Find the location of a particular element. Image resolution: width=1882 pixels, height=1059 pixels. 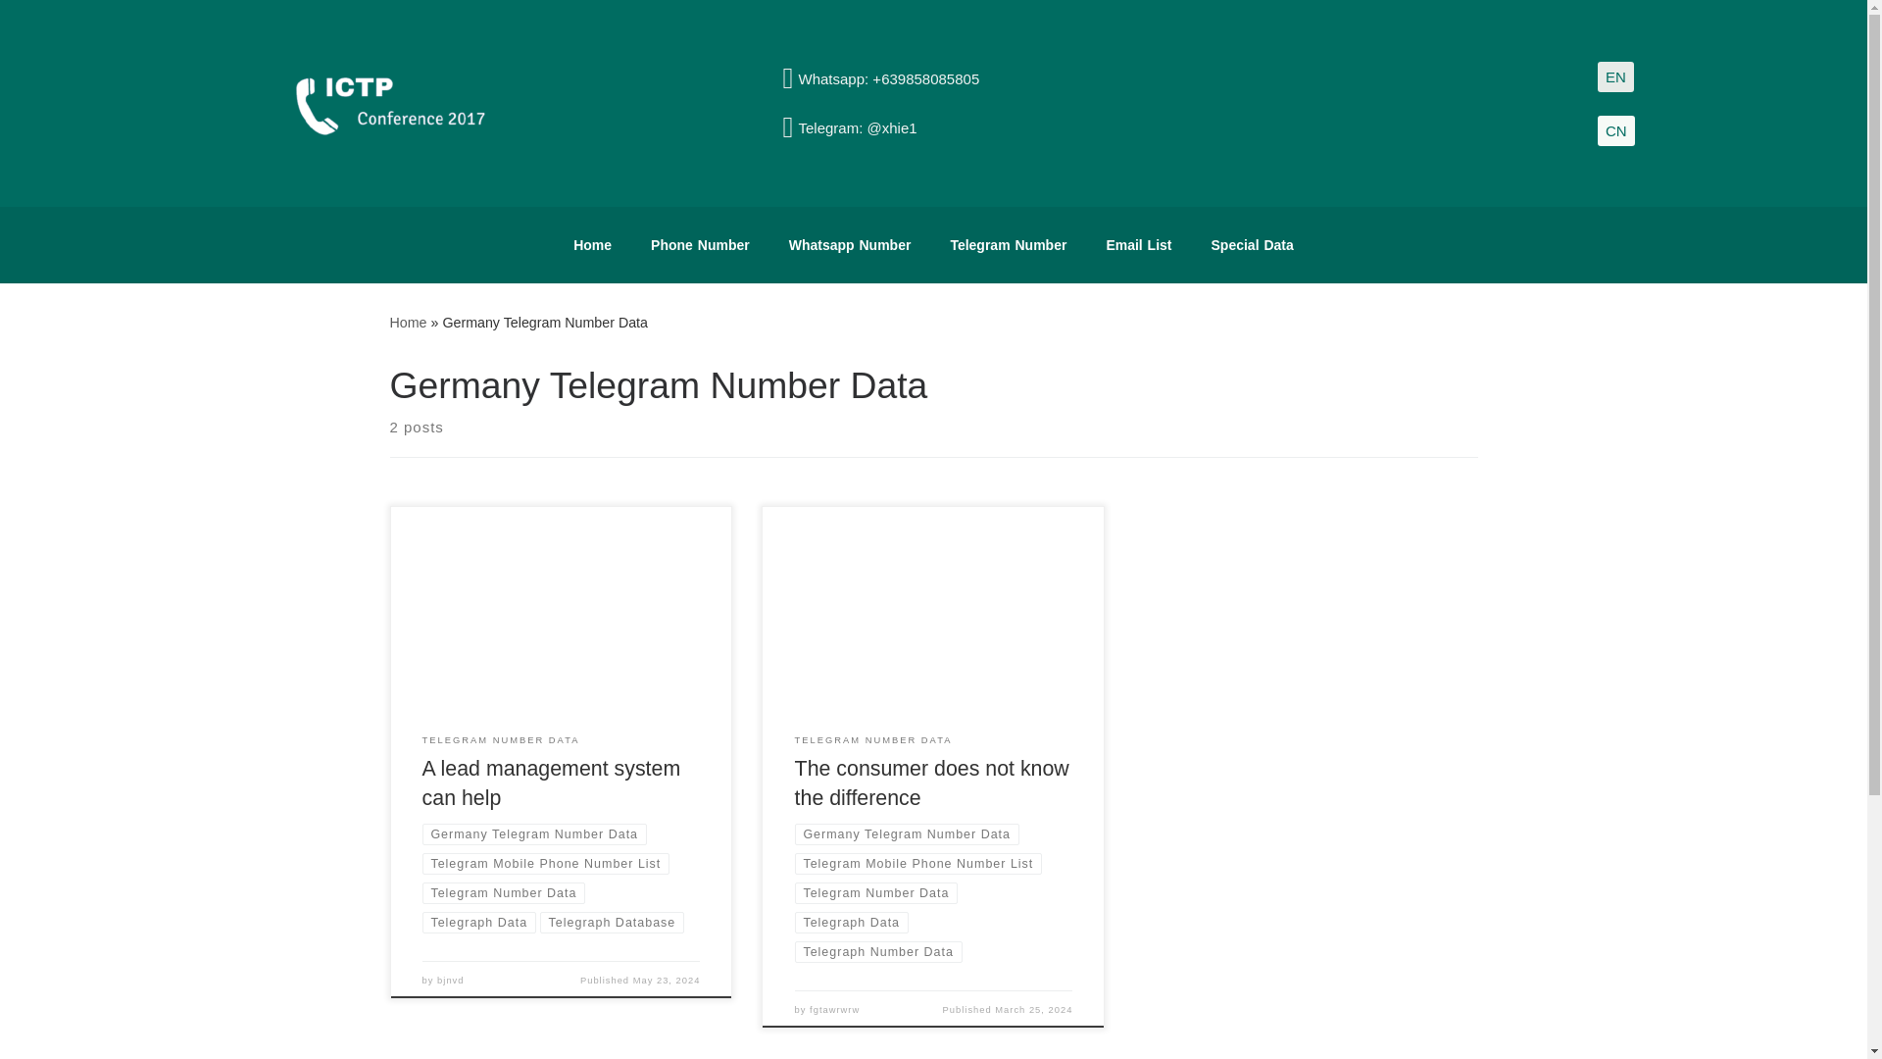

Telegram Number Data is located at coordinates (504, 892).